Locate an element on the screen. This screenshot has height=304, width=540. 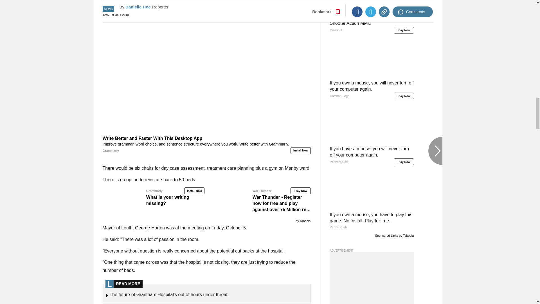
Write Better and Faster With This Desktop App is located at coordinates (206, 144).